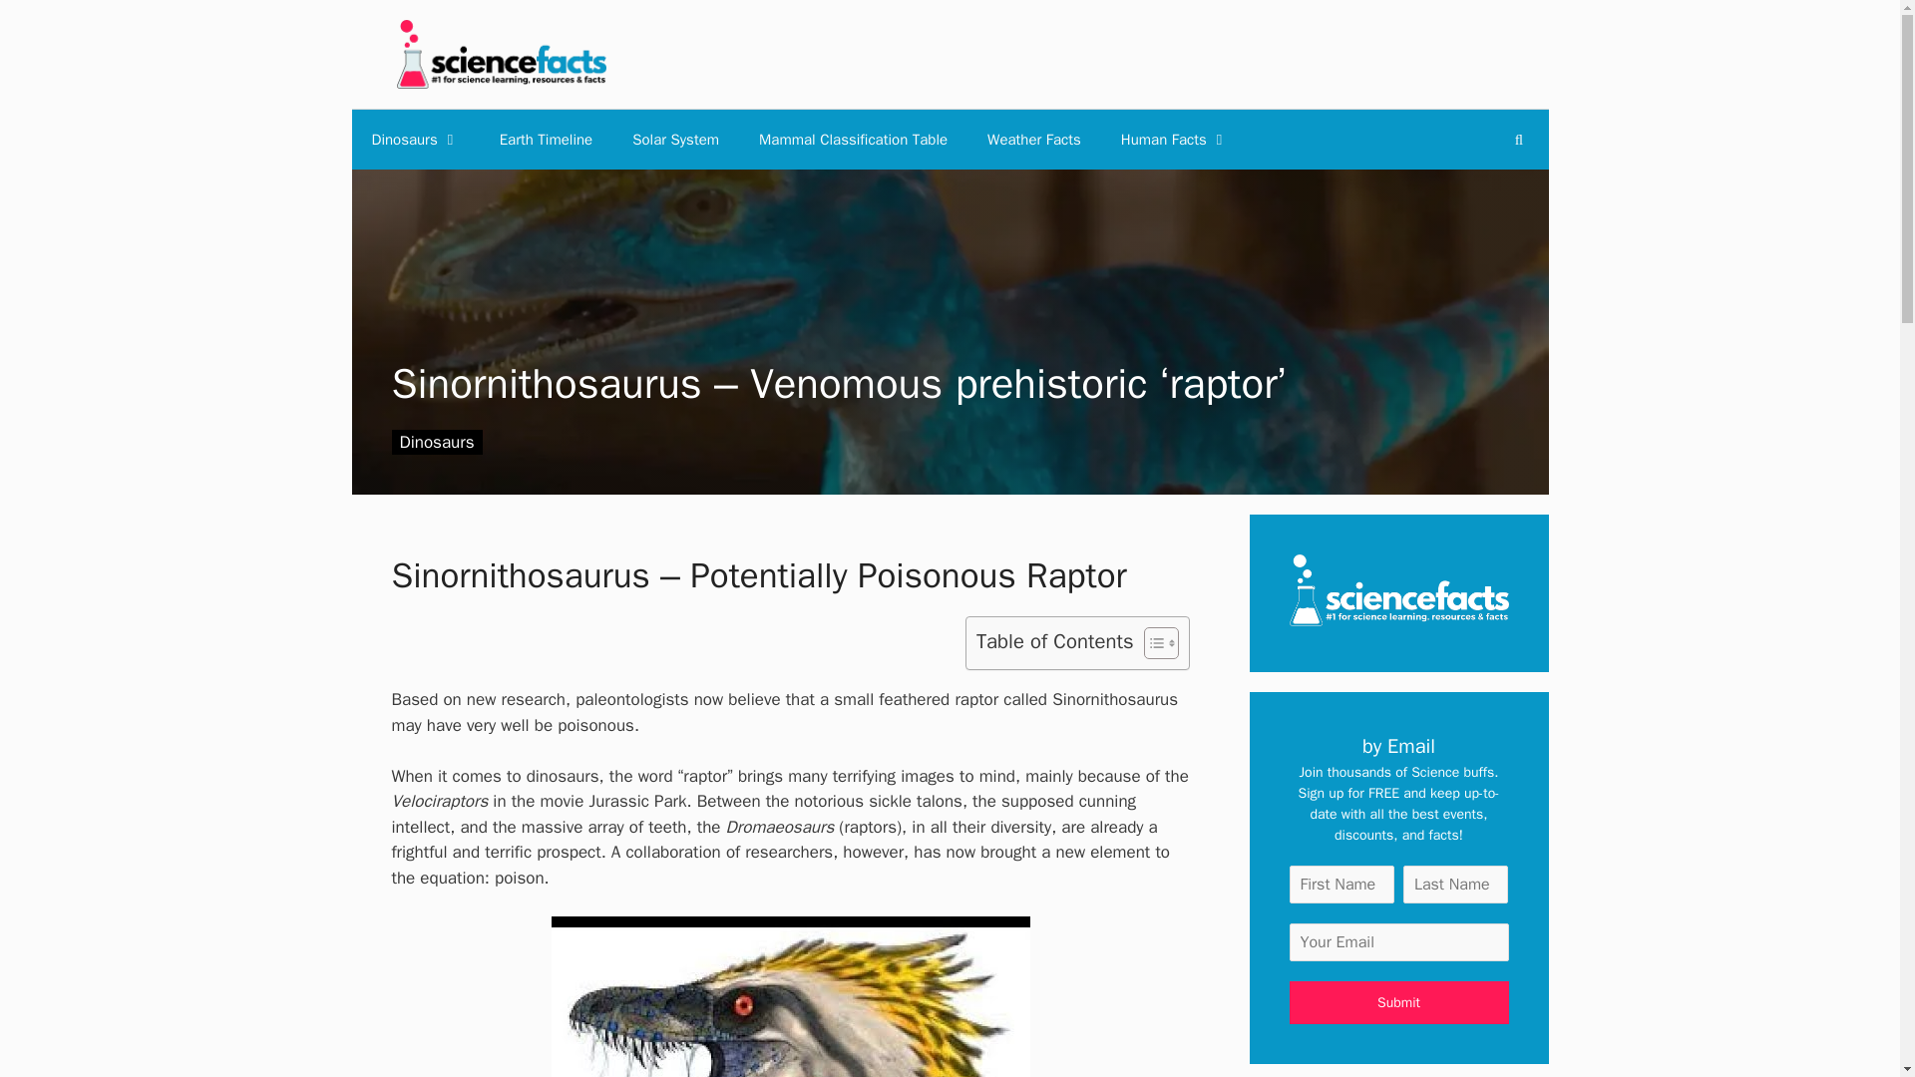  Describe the element at coordinates (1398, 1002) in the screenshot. I see `Submit` at that location.